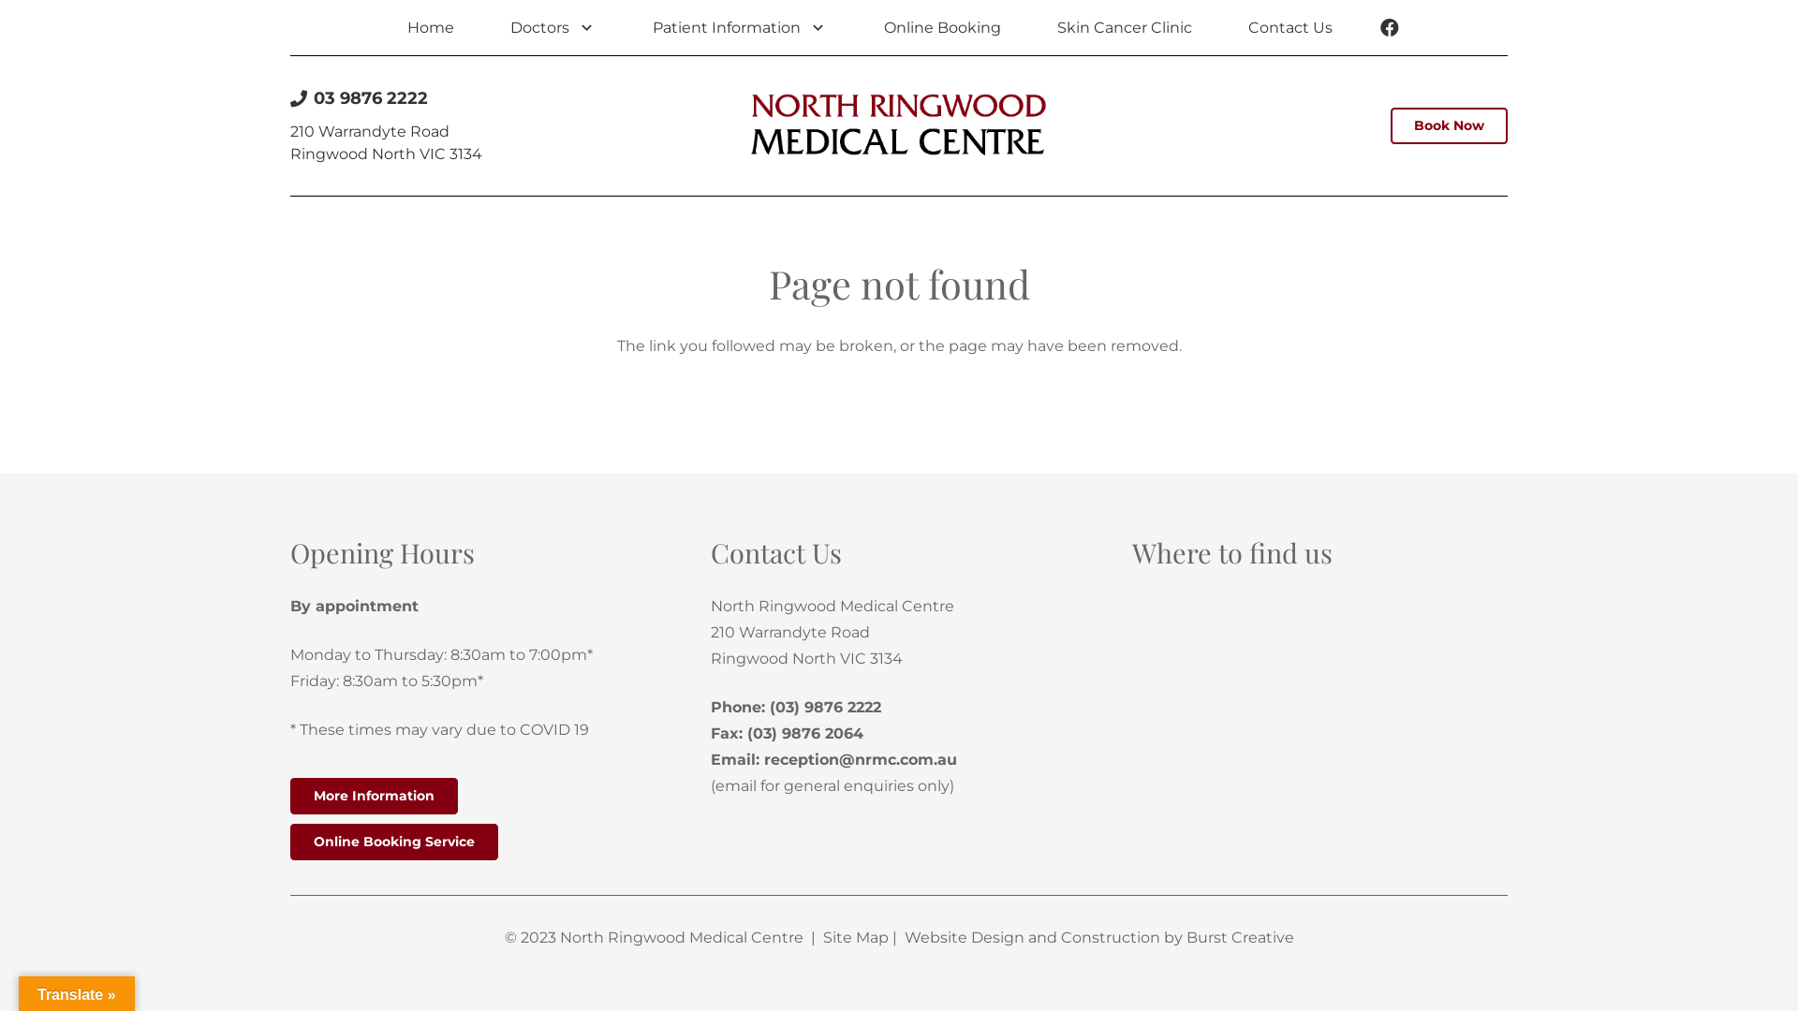 Image resolution: width=1798 pixels, height=1011 pixels. Describe the element at coordinates (1125, 27) in the screenshot. I see `Skin Cancer Clinic` at that location.